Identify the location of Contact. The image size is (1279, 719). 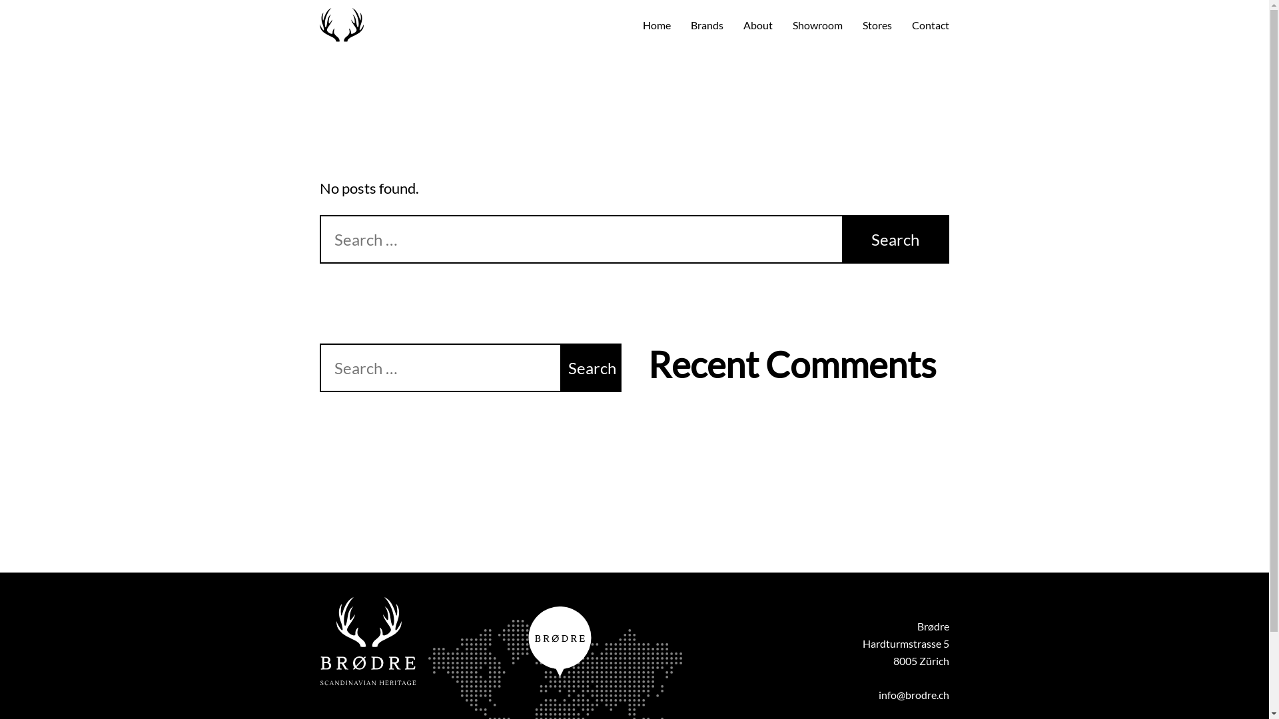
(931, 25).